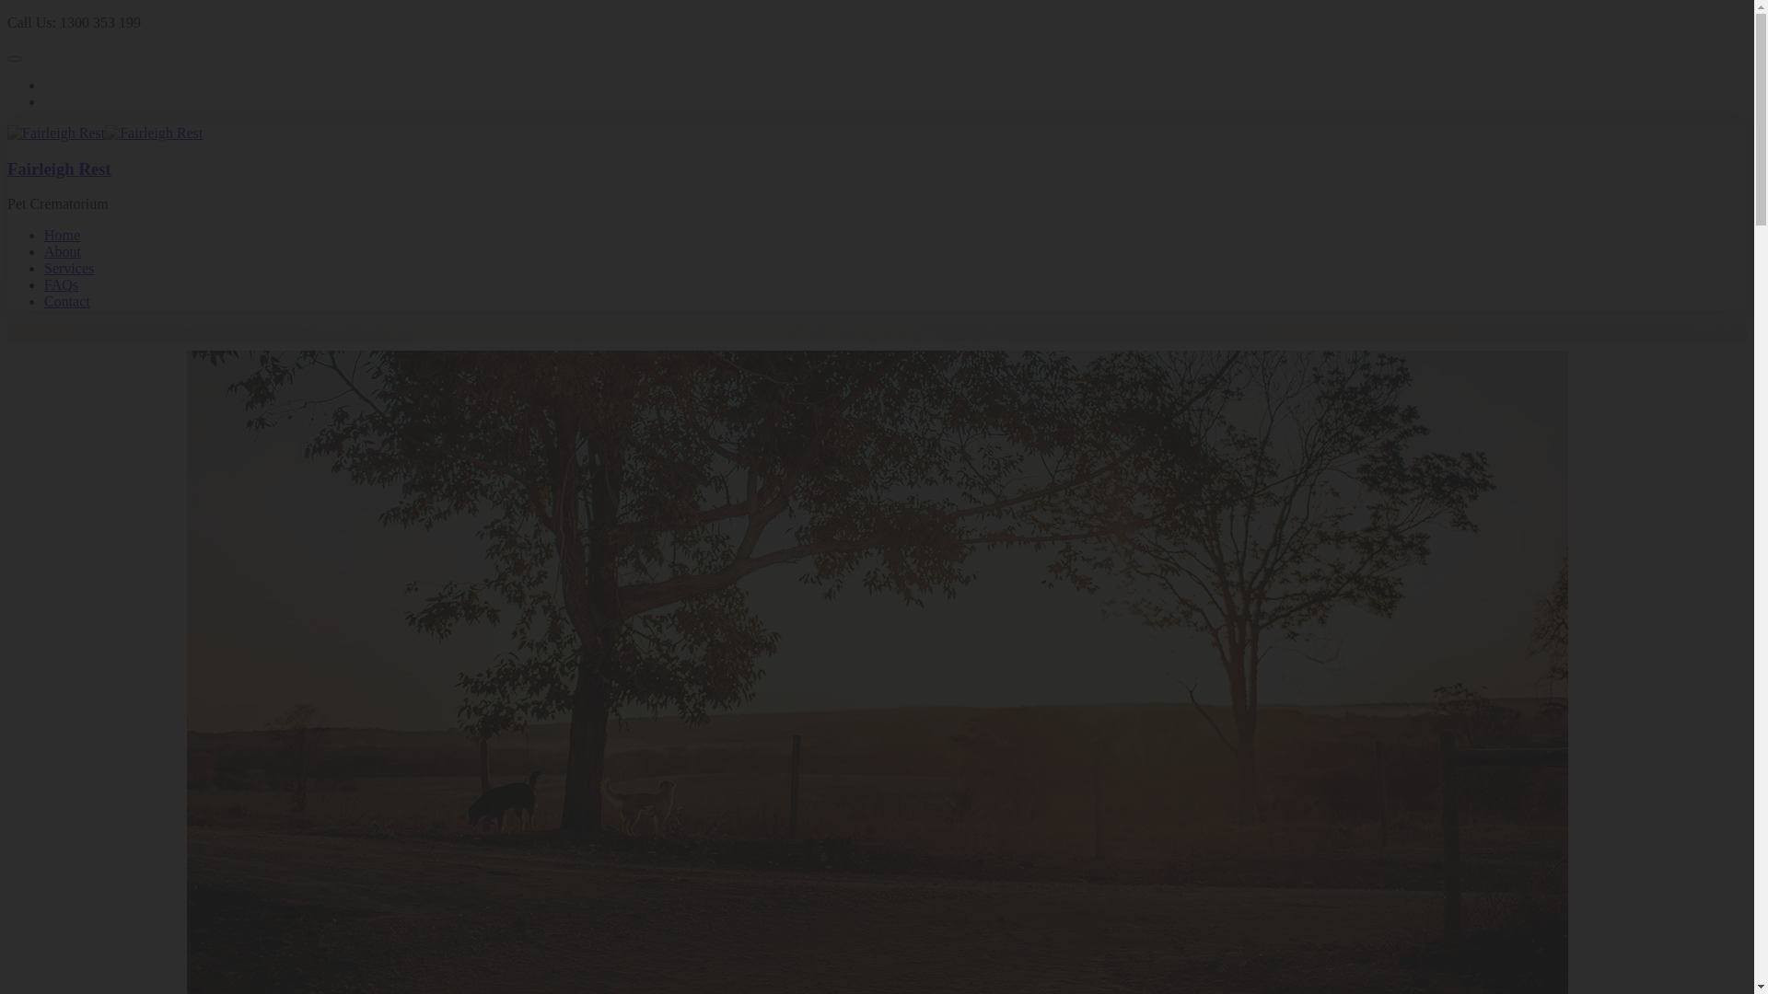 This screenshot has height=994, width=1768. What do you see at coordinates (59, 169) in the screenshot?
I see `Fairleigh Rest` at bounding box center [59, 169].